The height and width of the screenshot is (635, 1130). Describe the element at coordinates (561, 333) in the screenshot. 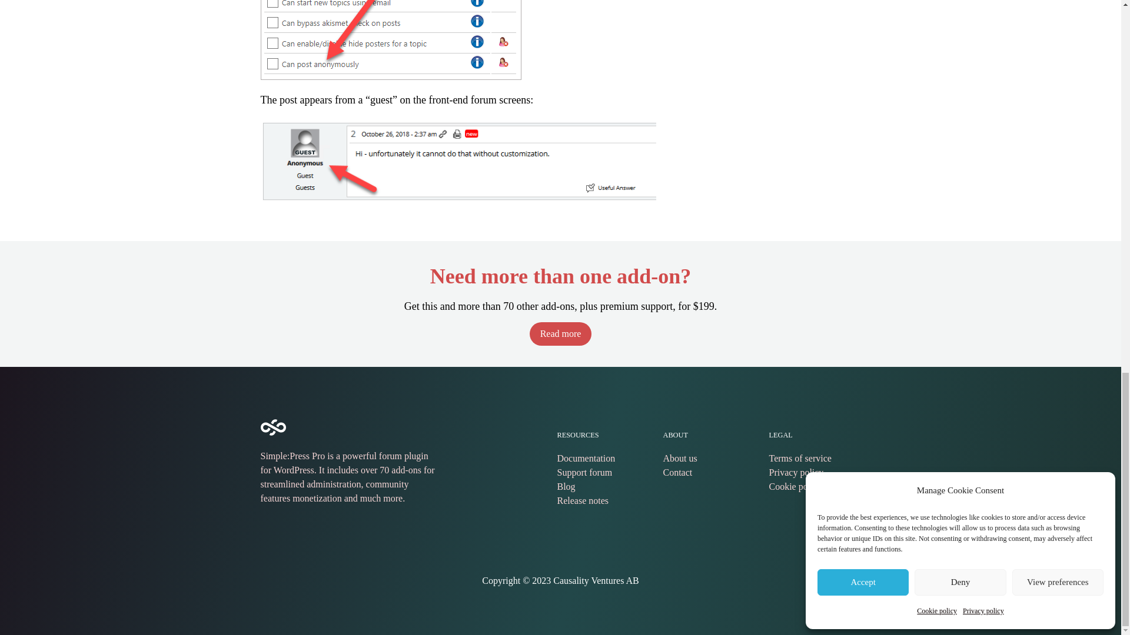

I see `Read more` at that location.